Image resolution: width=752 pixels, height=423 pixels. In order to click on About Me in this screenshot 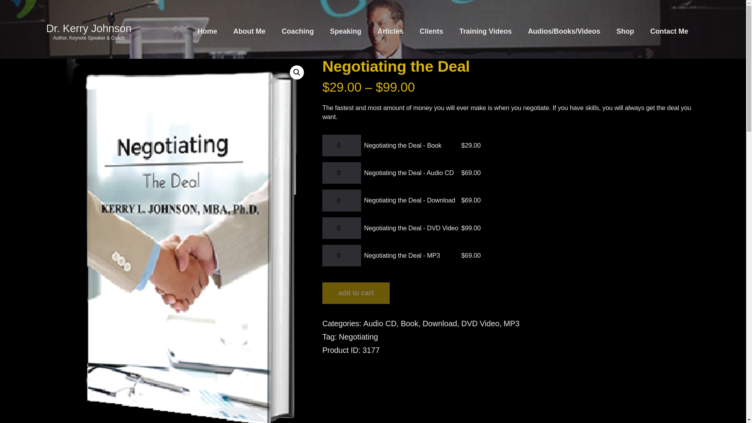, I will do `click(249, 31)`.